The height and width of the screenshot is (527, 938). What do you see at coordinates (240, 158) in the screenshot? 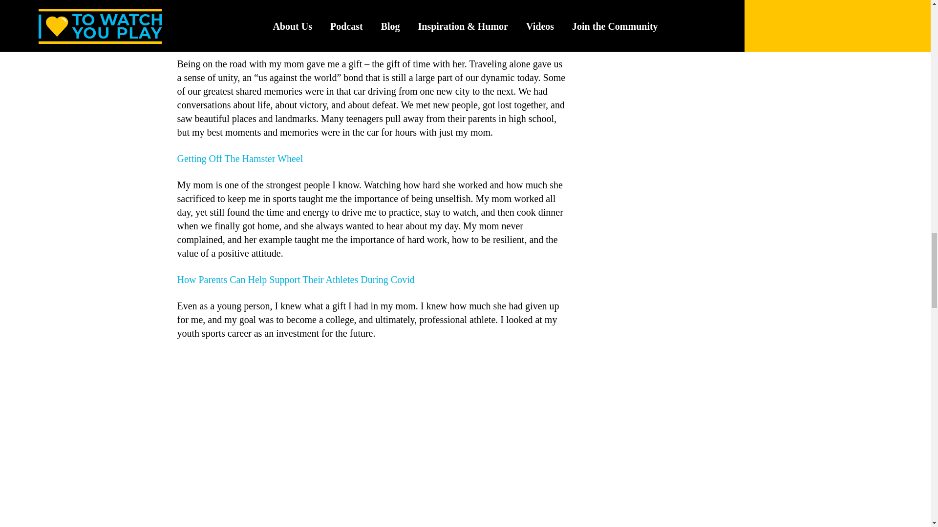
I see `Getting Off The Hamster Wheel` at bounding box center [240, 158].